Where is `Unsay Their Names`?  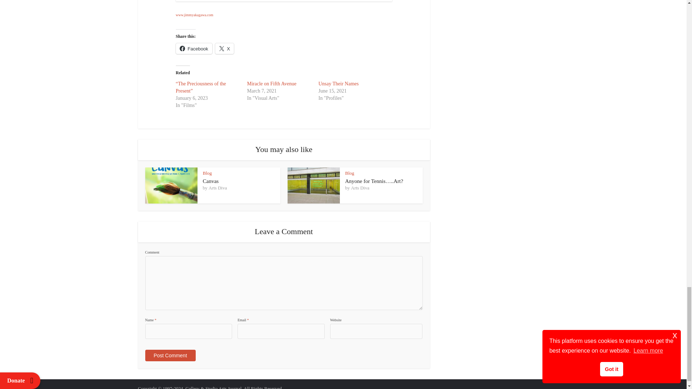 Unsay Their Names is located at coordinates (339, 84).